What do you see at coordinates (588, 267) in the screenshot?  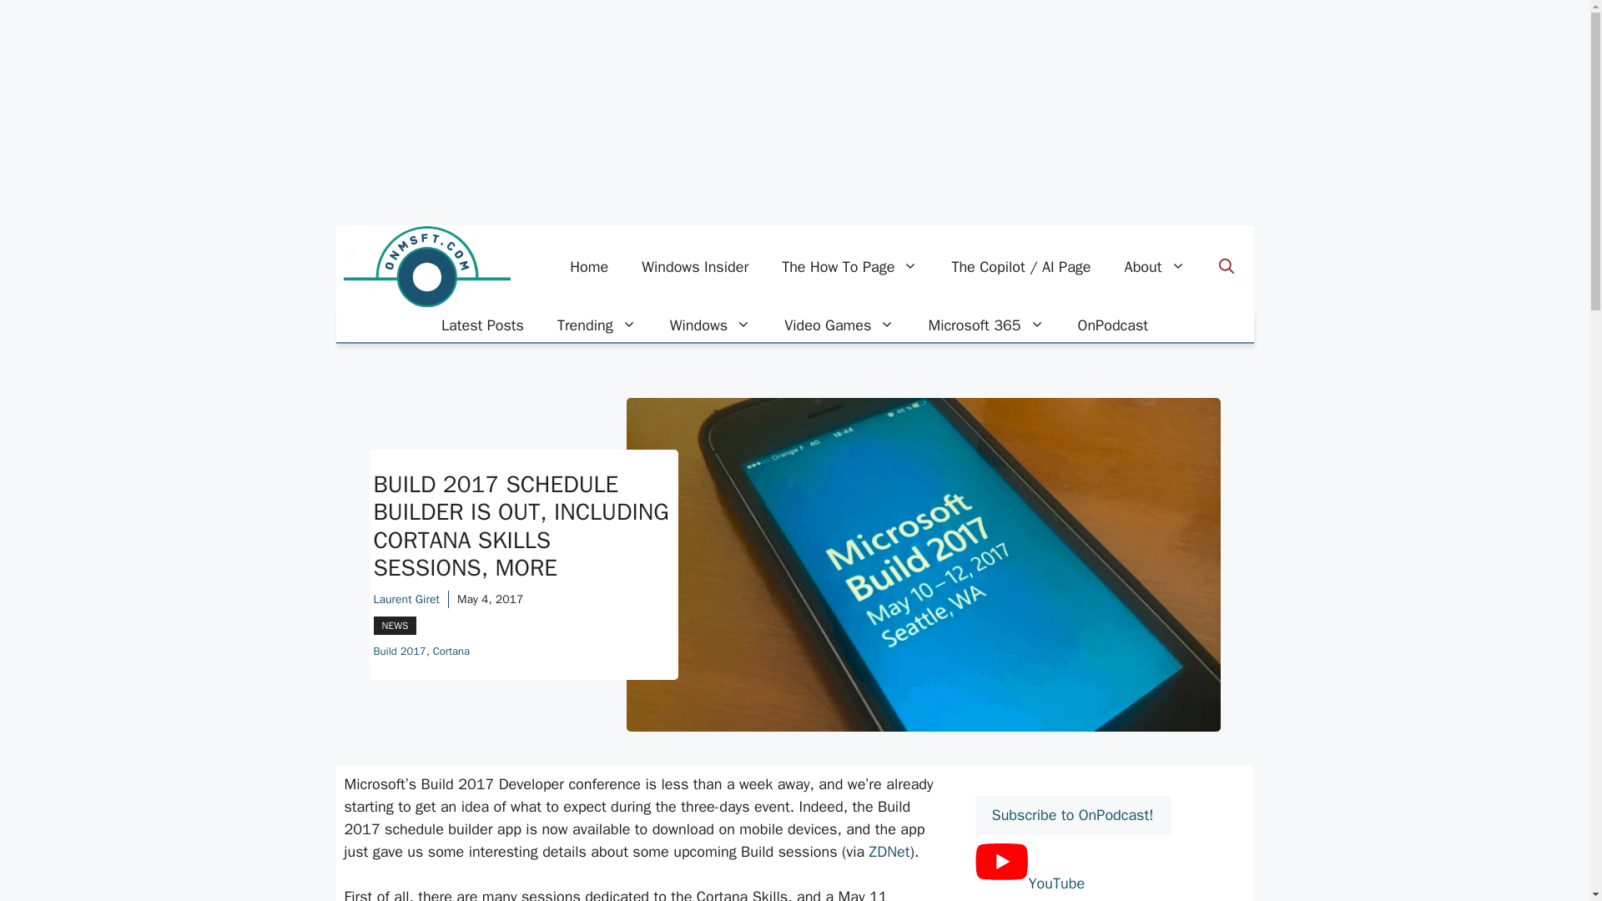 I see `Home` at bounding box center [588, 267].